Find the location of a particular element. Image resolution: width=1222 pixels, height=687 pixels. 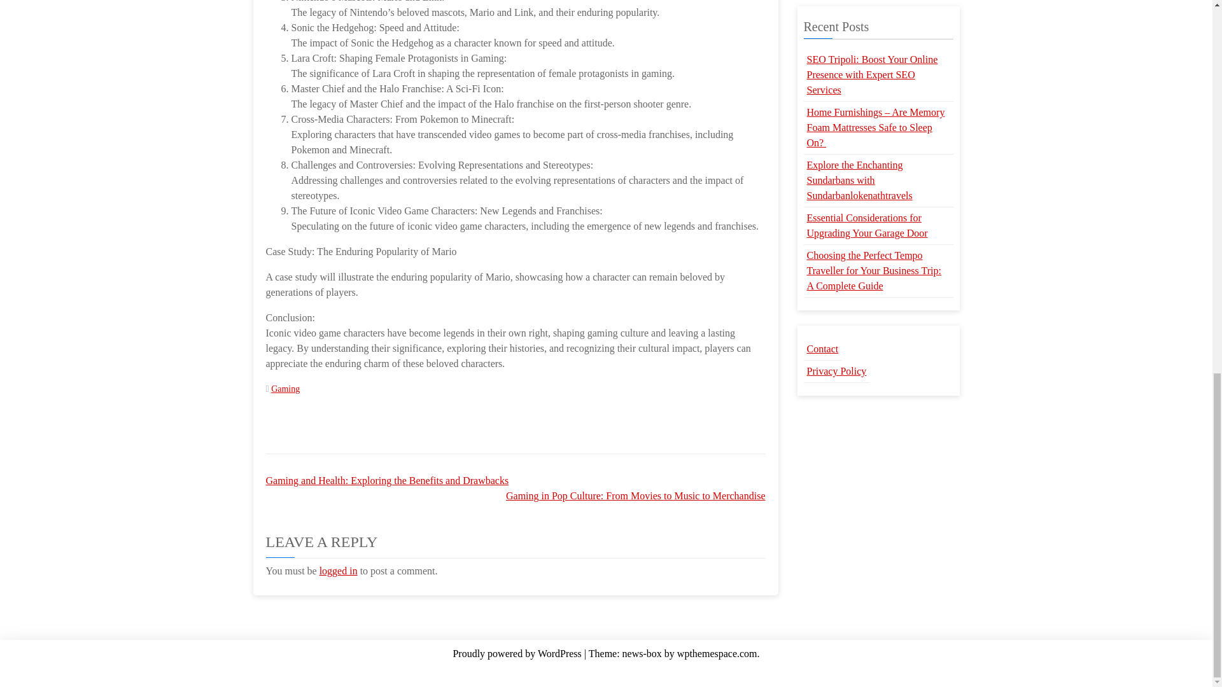

Gaming is located at coordinates (472, 672).